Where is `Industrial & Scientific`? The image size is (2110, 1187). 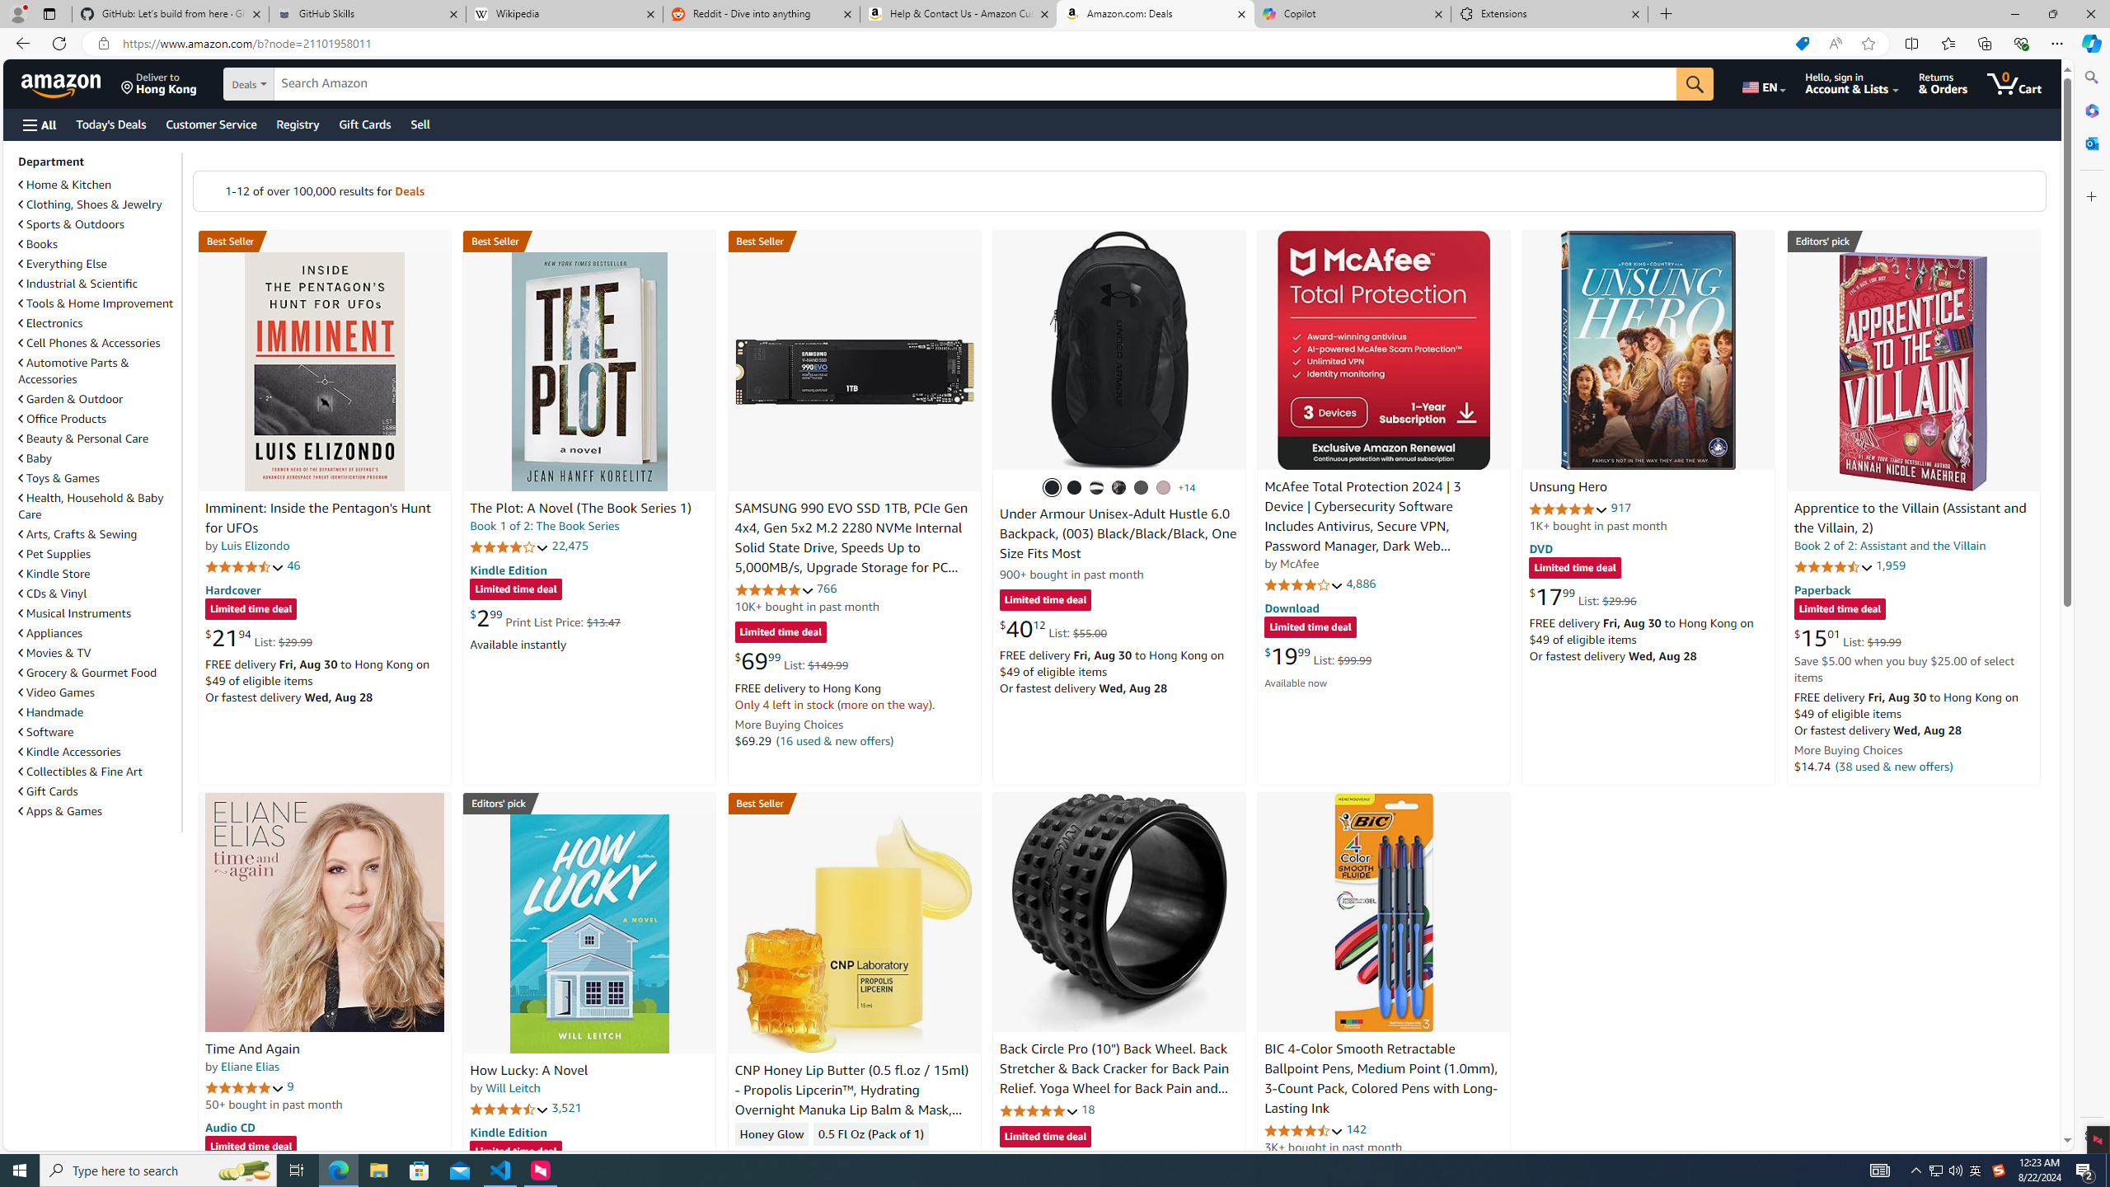
Industrial & Scientific is located at coordinates (98, 284).